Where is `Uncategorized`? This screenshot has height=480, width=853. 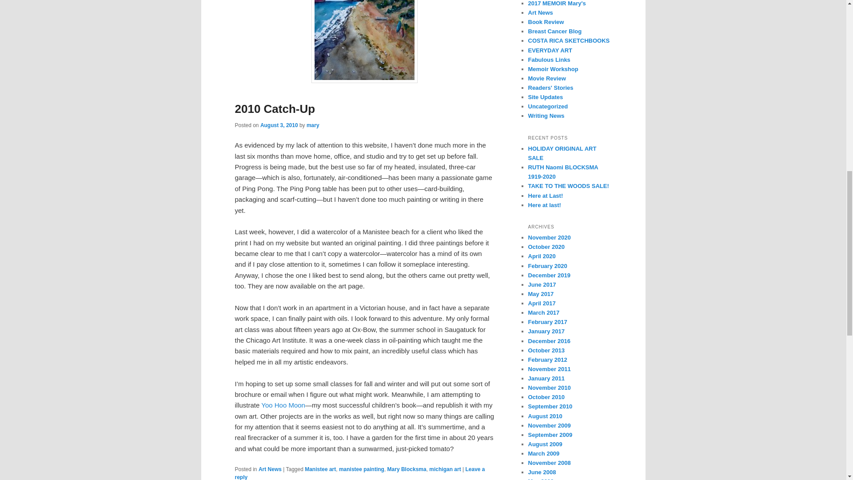 Uncategorized is located at coordinates (548, 107).